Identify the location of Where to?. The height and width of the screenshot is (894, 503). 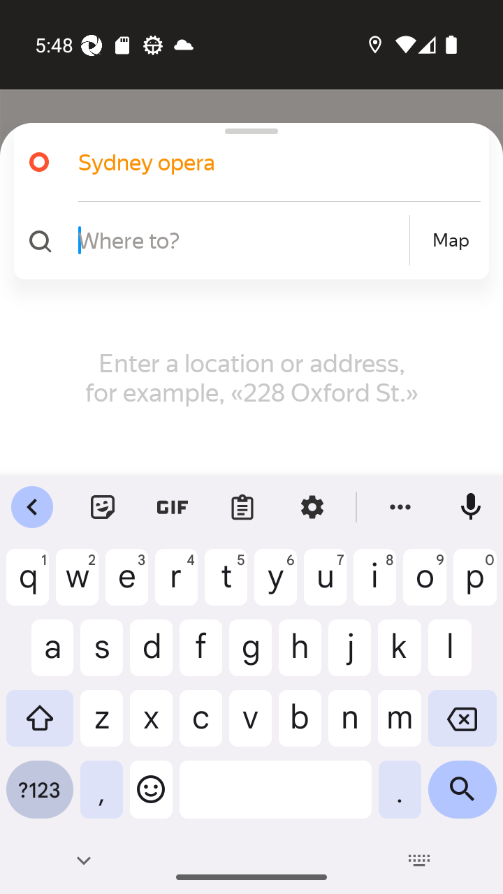
(242, 240).